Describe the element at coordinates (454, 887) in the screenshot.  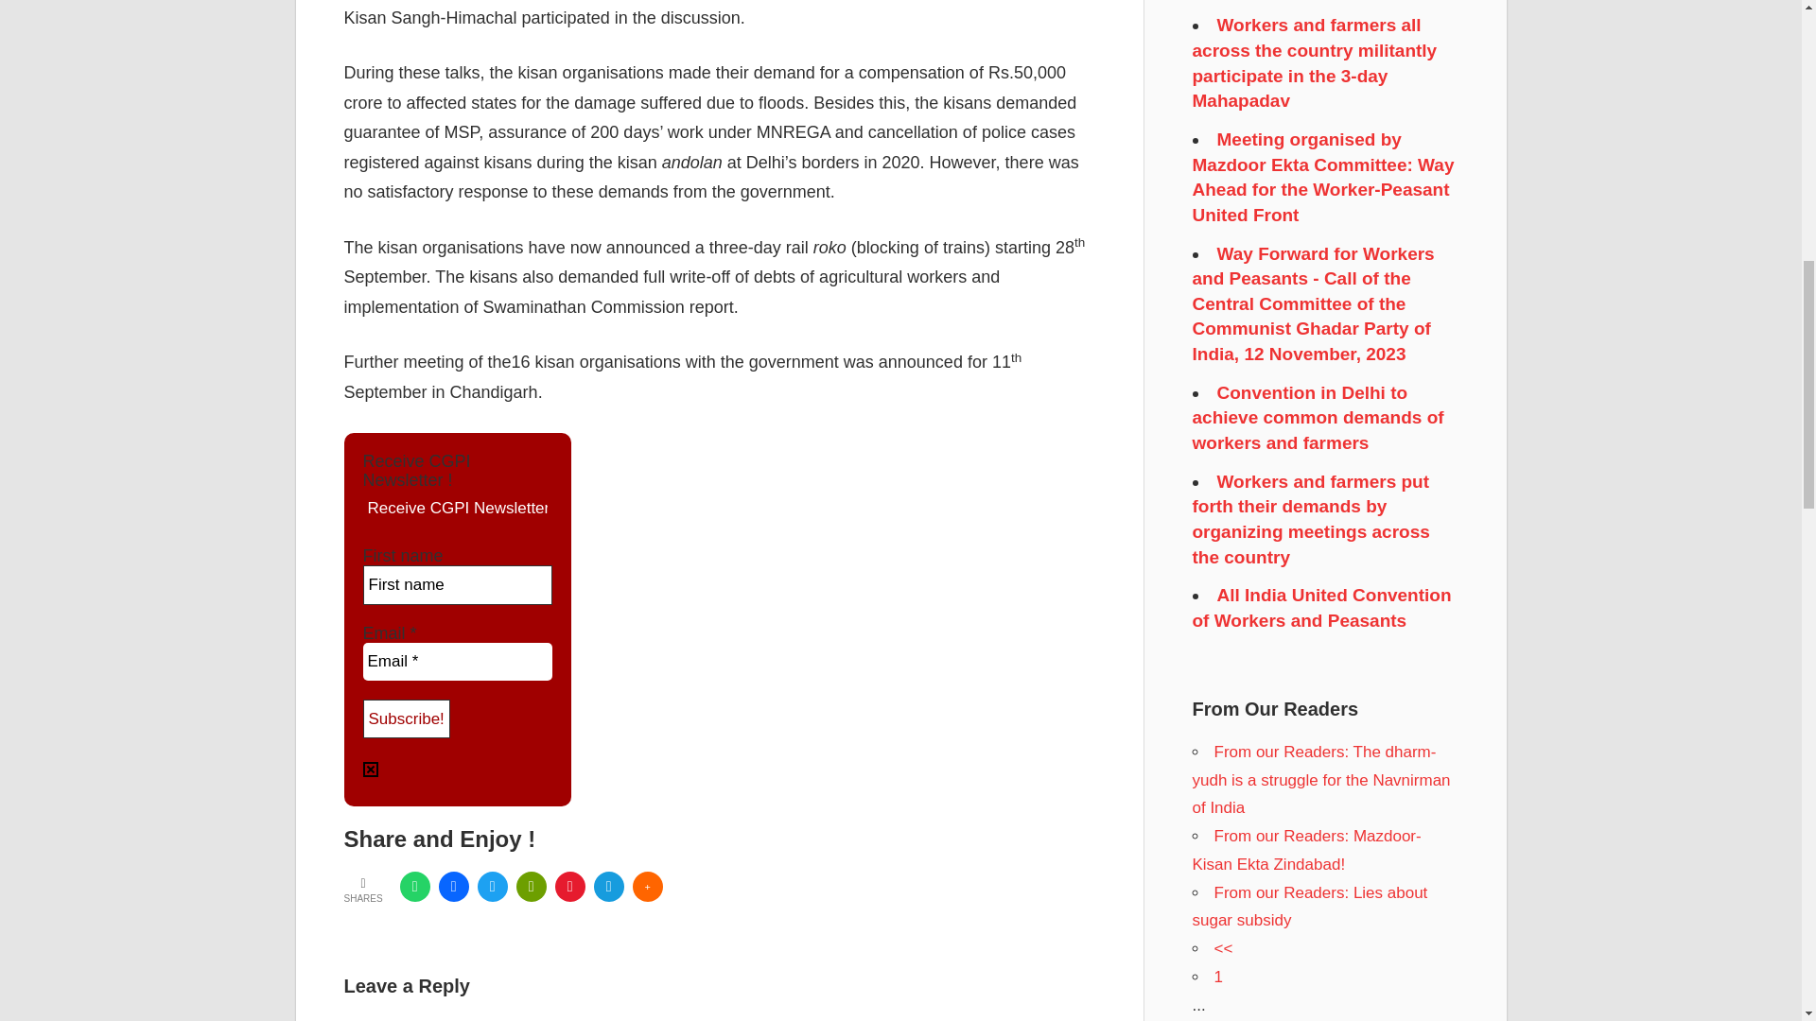
I see `Share this on Facebook` at that location.